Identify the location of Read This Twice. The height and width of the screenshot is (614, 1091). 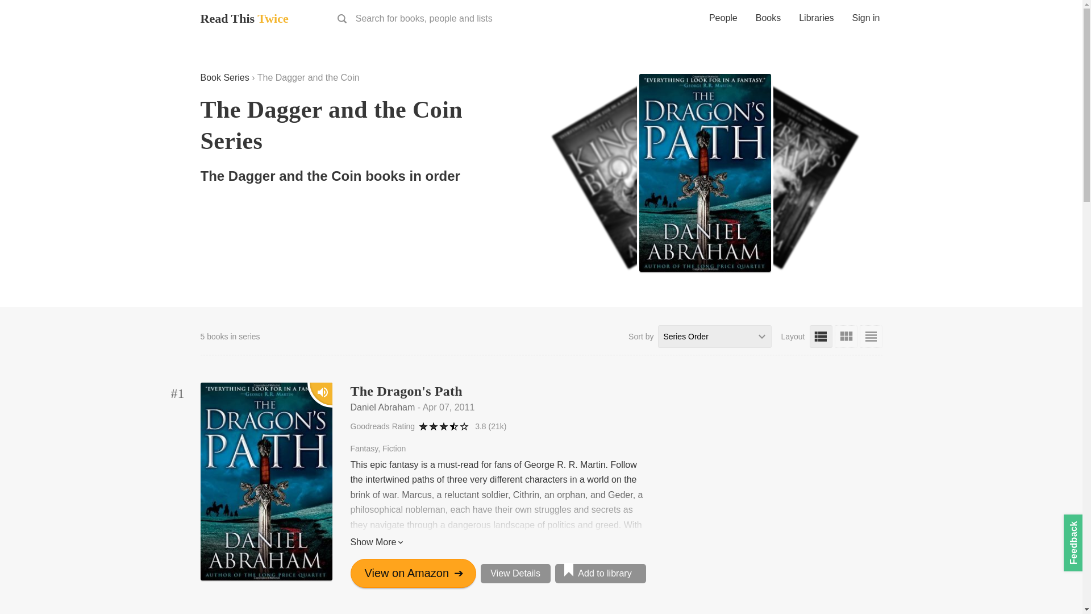
(243, 18).